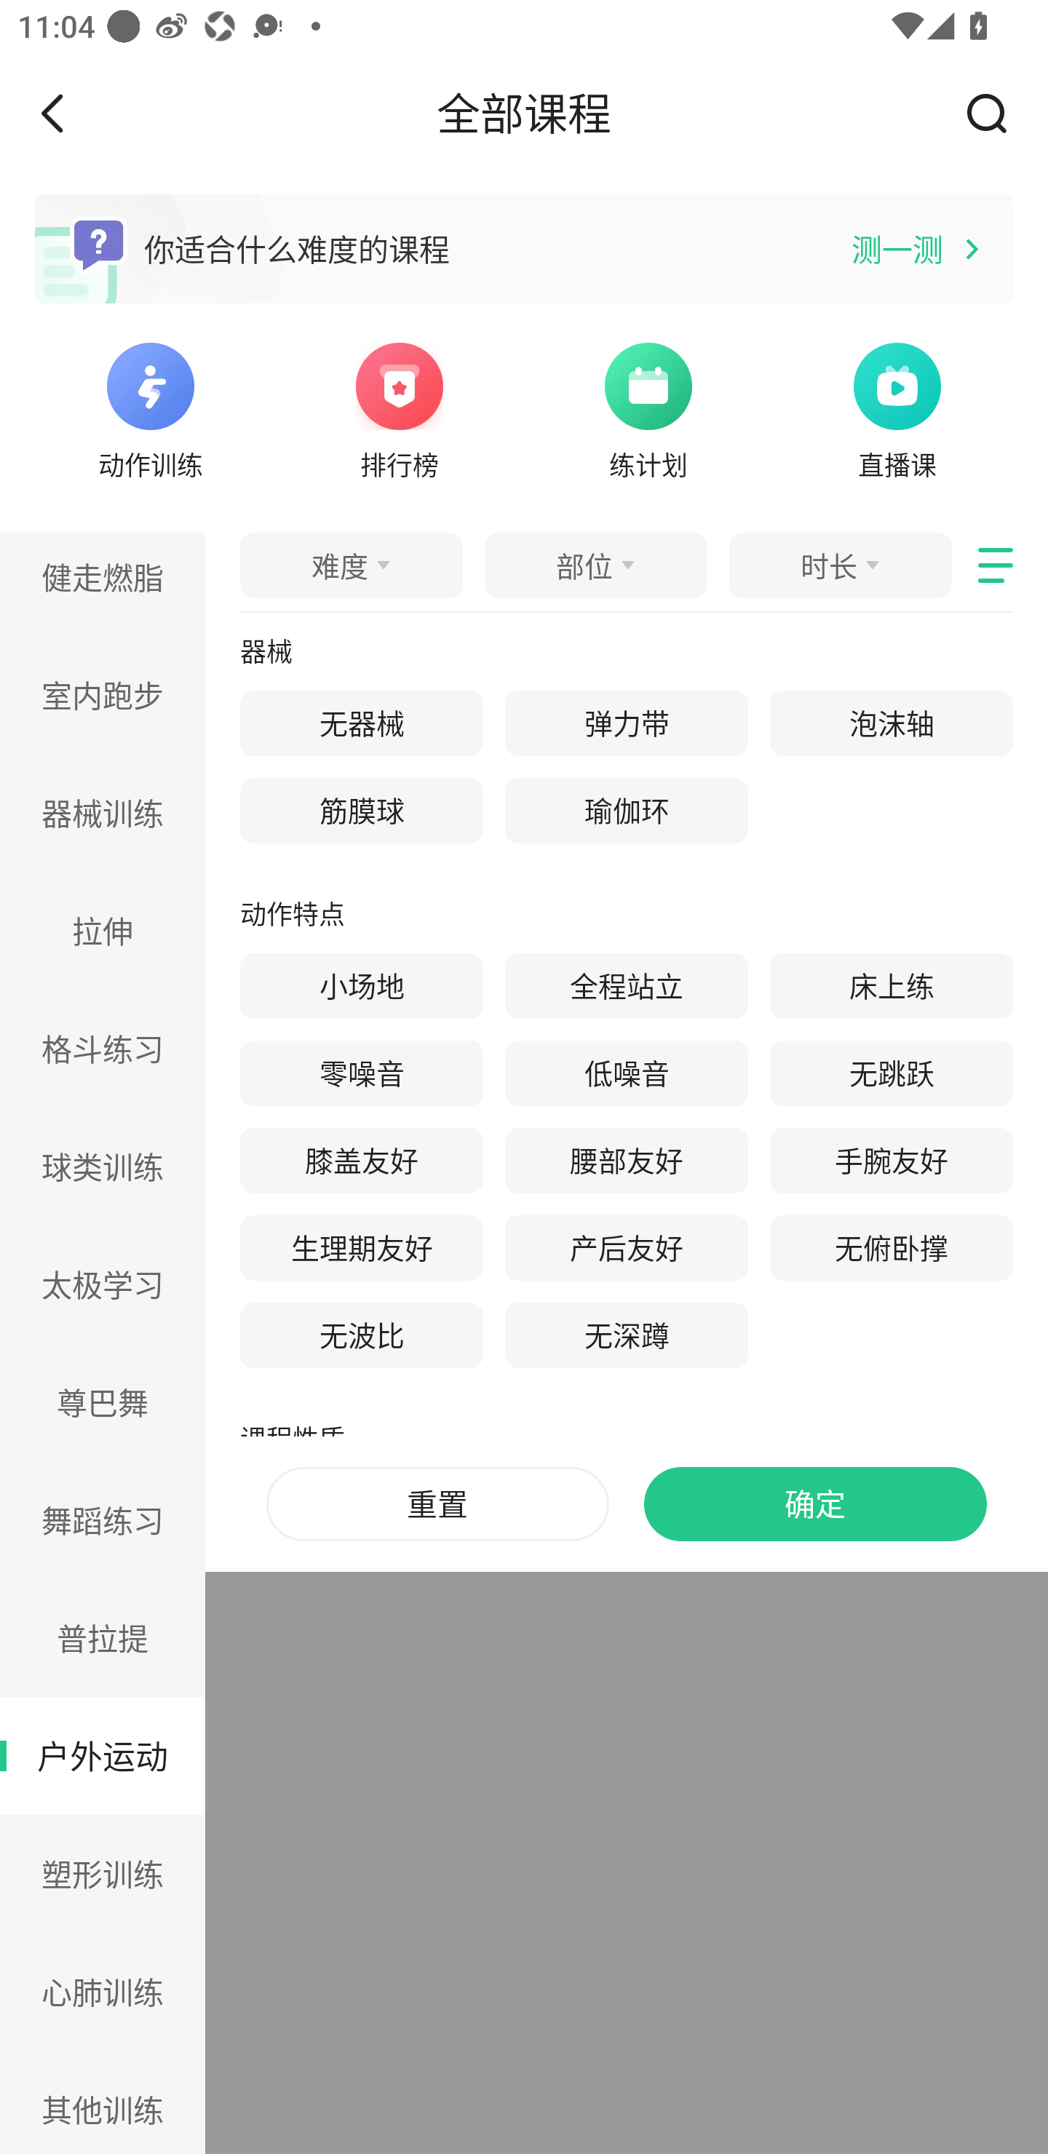 This screenshot has height=2154, width=1048. What do you see at coordinates (627, 811) in the screenshot?
I see `瑜伽环` at bounding box center [627, 811].